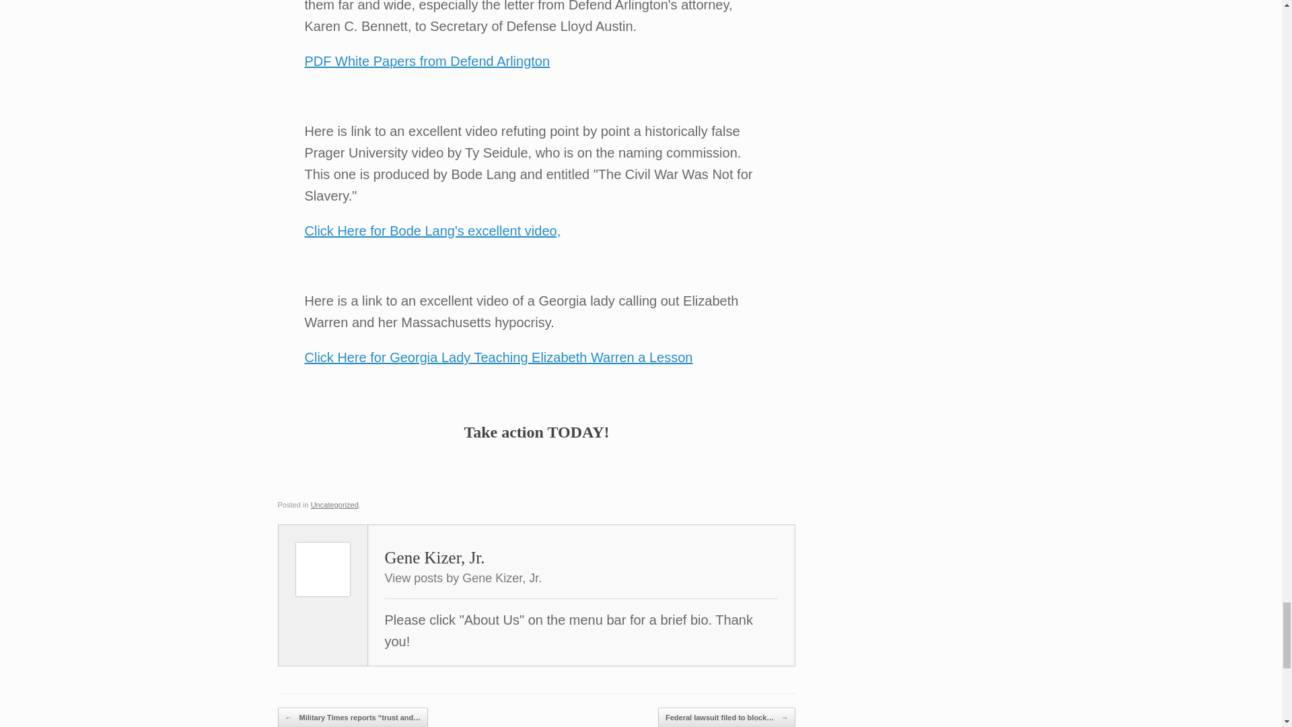 The image size is (1292, 727). What do you see at coordinates (335, 505) in the screenshot?
I see `Uncategorized` at bounding box center [335, 505].